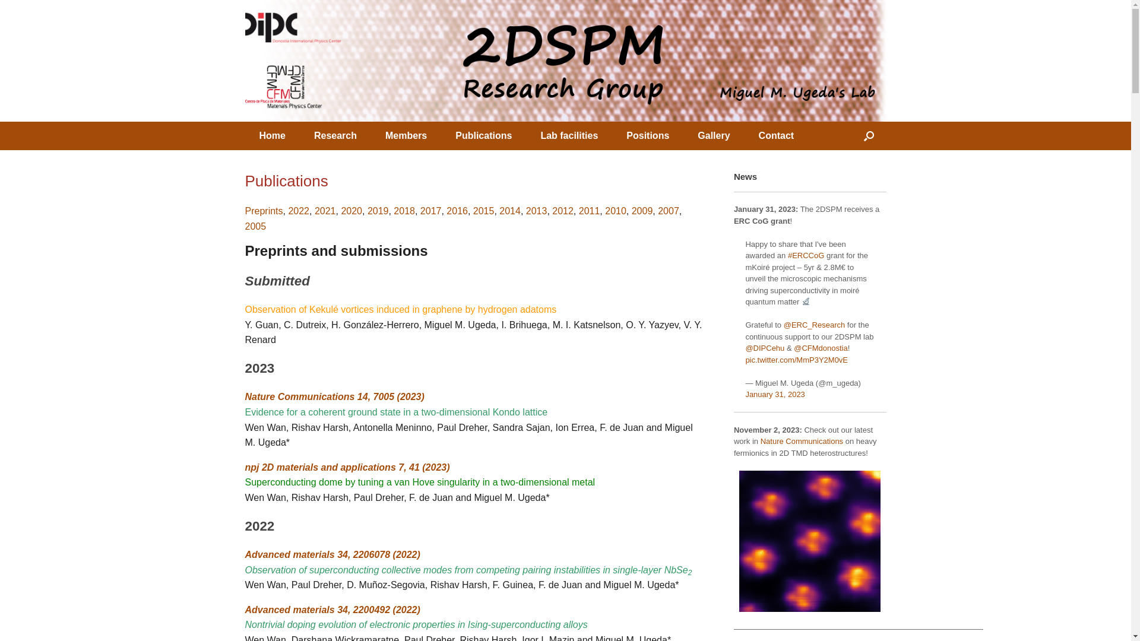 The image size is (1140, 641). I want to click on 2022, so click(299, 211).